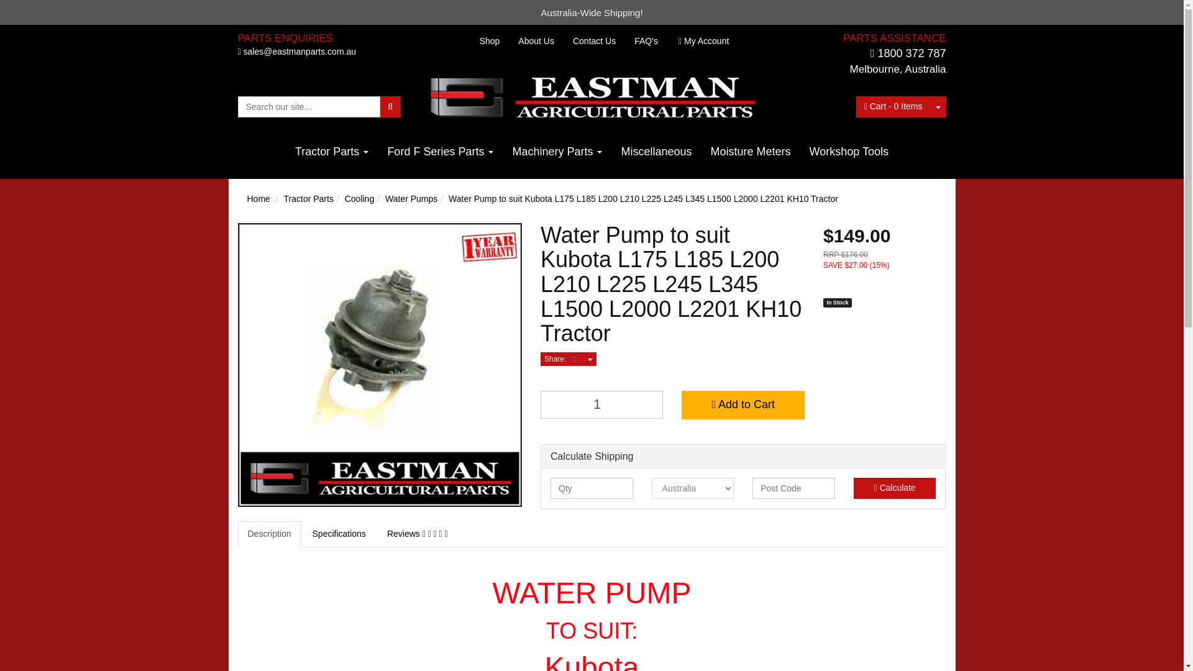 The height and width of the screenshot is (671, 1193). What do you see at coordinates (743, 405) in the screenshot?
I see `Add to Cart` at bounding box center [743, 405].